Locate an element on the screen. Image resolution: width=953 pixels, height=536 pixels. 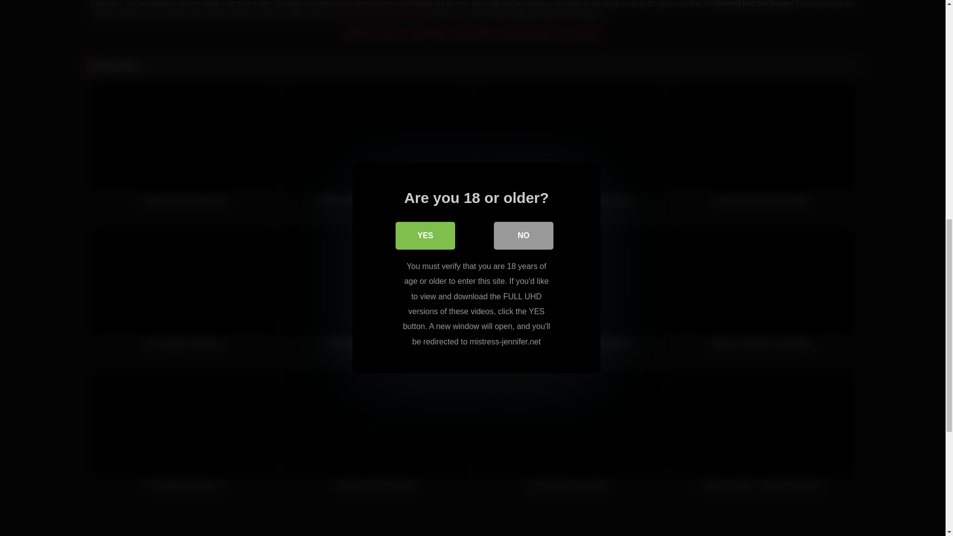
An extreme female domination is located at coordinates (761, 151).